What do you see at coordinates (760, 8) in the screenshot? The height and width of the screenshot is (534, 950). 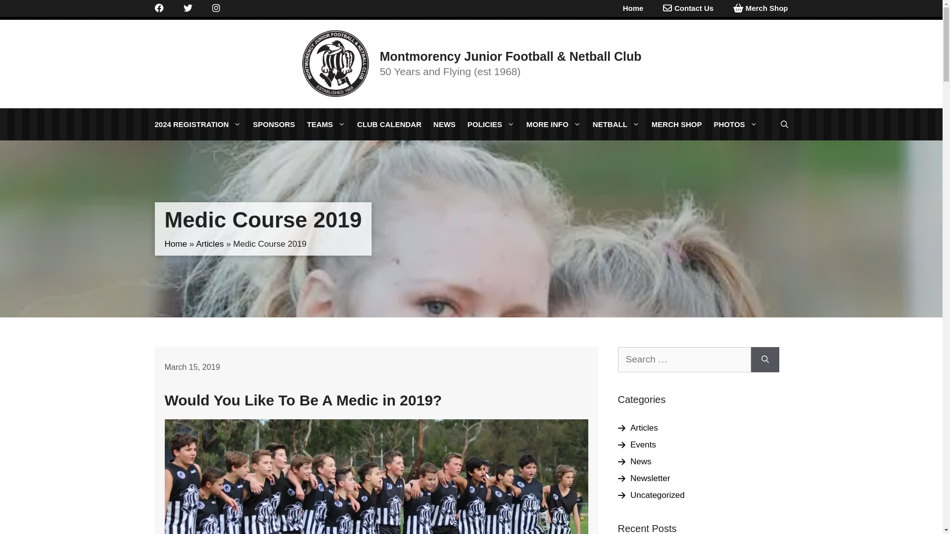 I see `Merch Shop` at bounding box center [760, 8].